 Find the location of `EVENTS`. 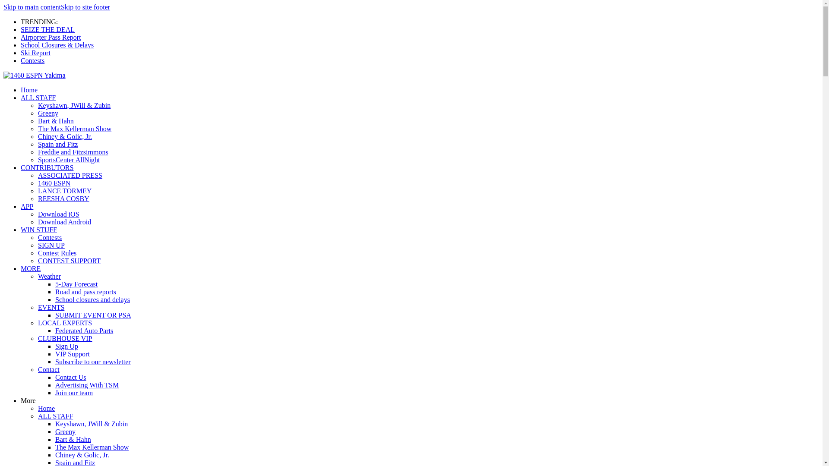

EVENTS is located at coordinates (51, 307).